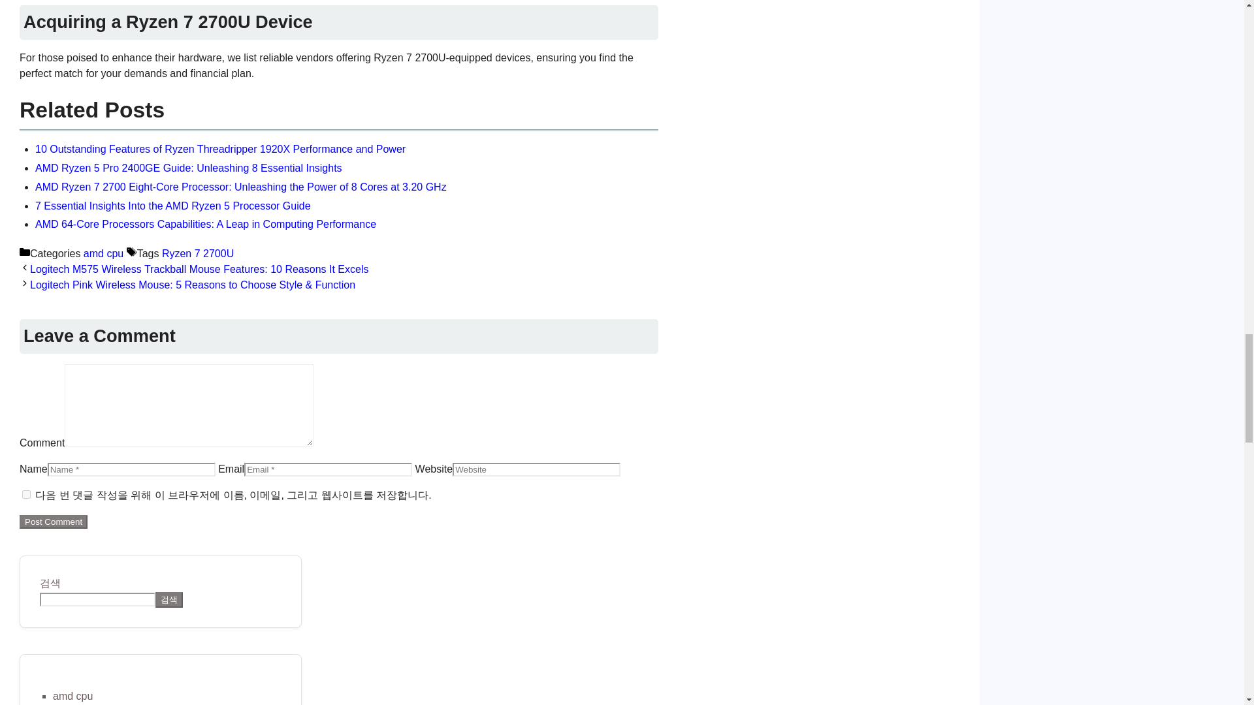 The width and height of the screenshot is (1254, 705). What do you see at coordinates (197, 253) in the screenshot?
I see `Ryzen 7 2700U` at bounding box center [197, 253].